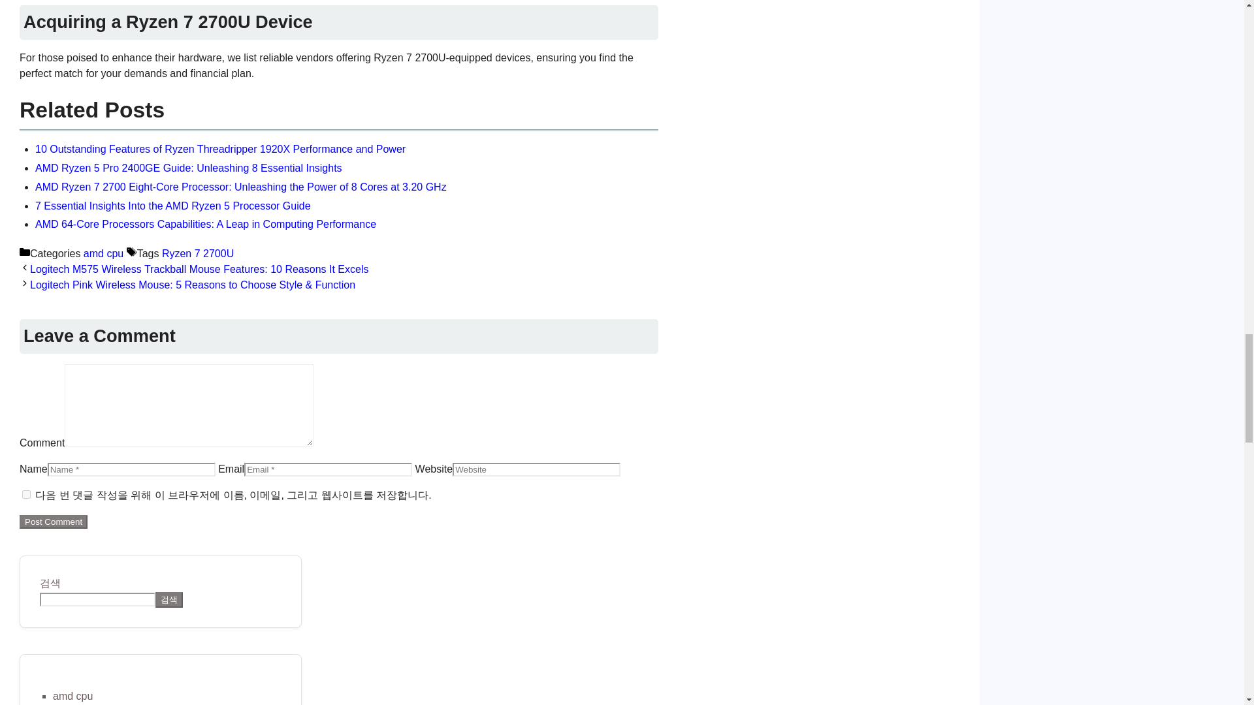 The width and height of the screenshot is (1254, 705). What do you see at coordinates (197, 253) in the screenshot?
I see `Ryzen 7 2700U` at bounding box center [197, 253].